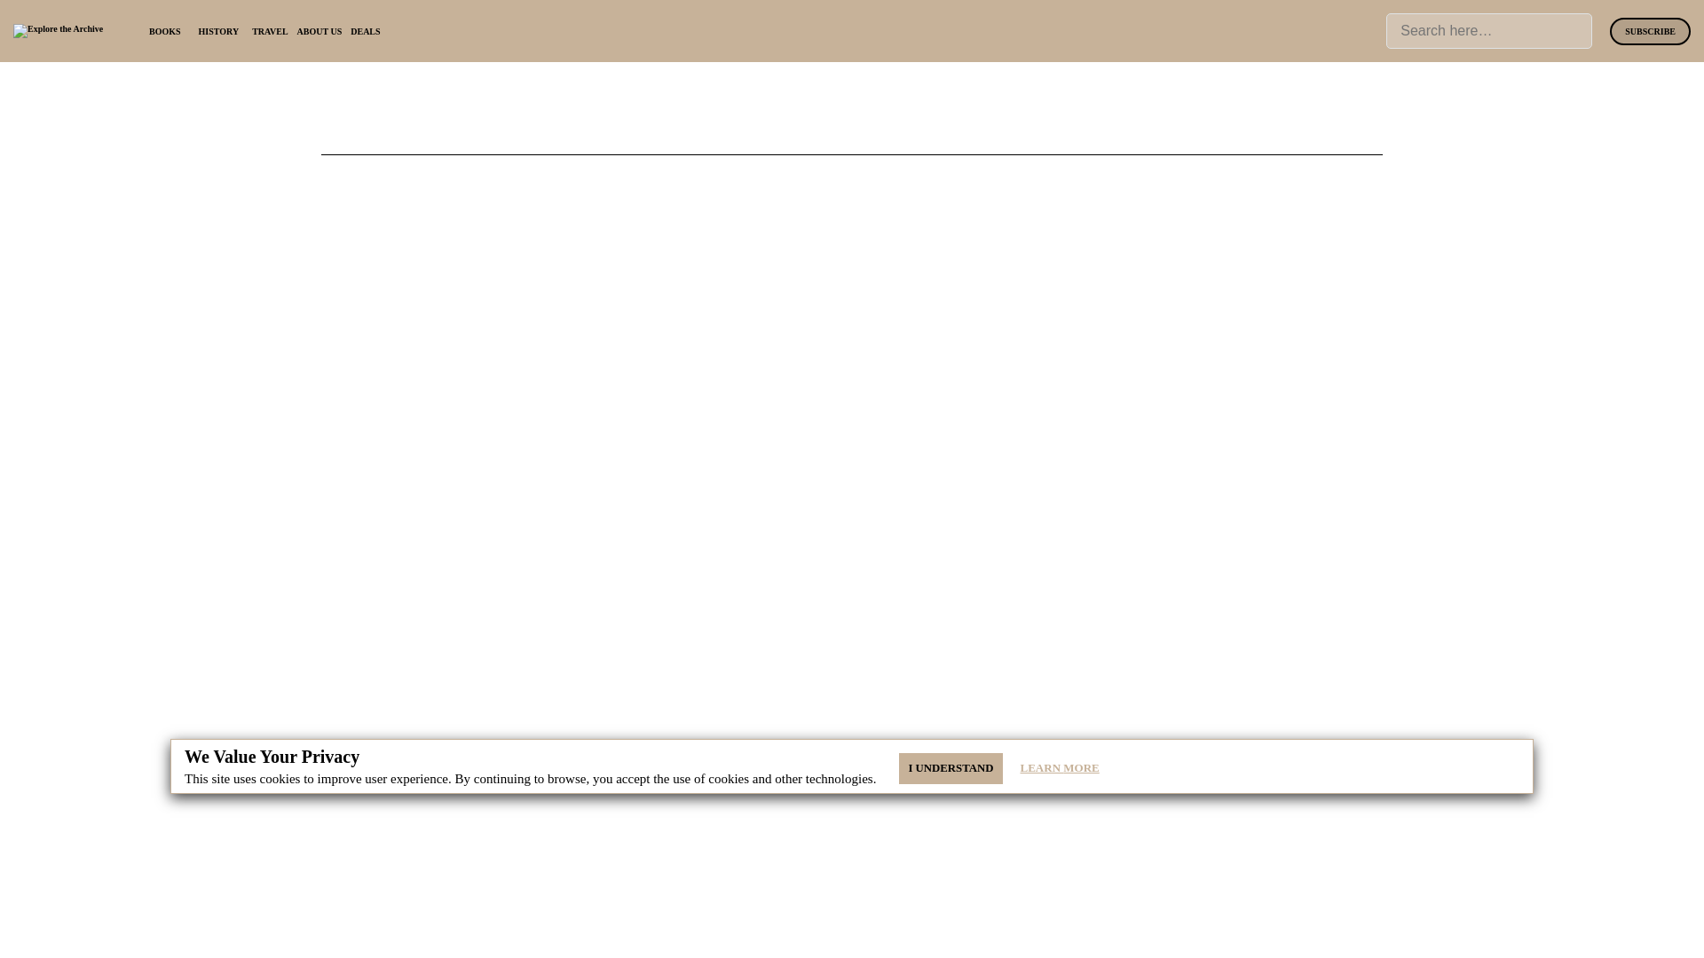  Describe the element at coordinates (270, 32) in the screenshot. I see `TRAVEL` at that location.